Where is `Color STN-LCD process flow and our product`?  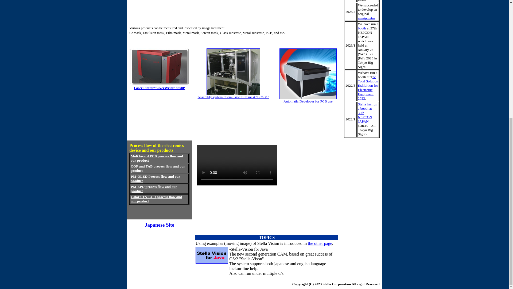
Color STN-LCD process flow and our product is located at coordinates (156, 199).